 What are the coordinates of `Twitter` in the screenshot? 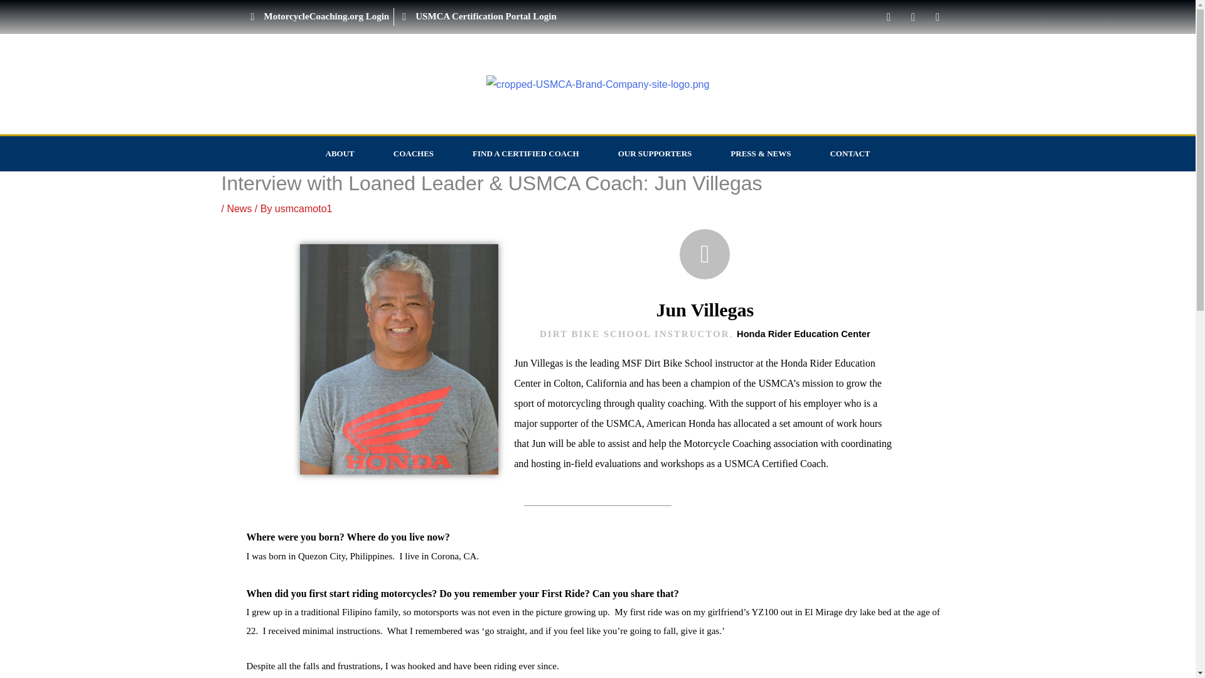 It's located at (938, 16).